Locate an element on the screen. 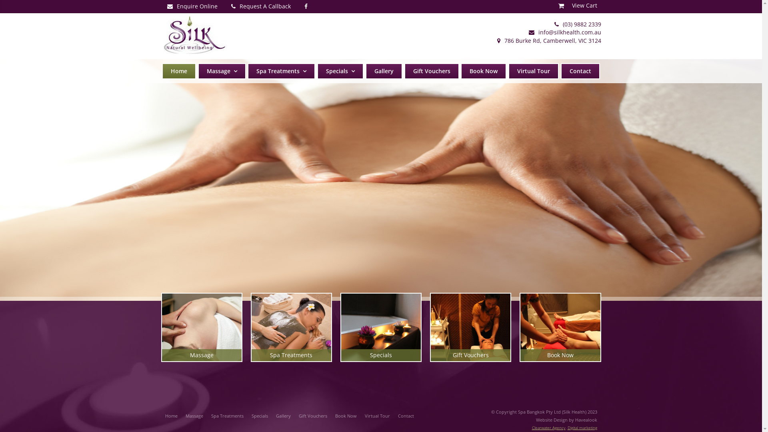  Virtual Tour is located at coordinates (534, 71).